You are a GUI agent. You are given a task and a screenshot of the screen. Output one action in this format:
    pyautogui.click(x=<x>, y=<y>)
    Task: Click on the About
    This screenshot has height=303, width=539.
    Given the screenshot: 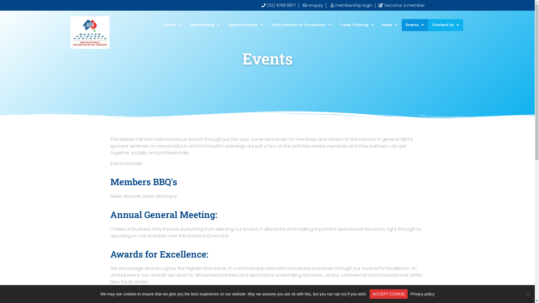 What is the action you would take?
    pyautogui.click(x=173, y=25)
    